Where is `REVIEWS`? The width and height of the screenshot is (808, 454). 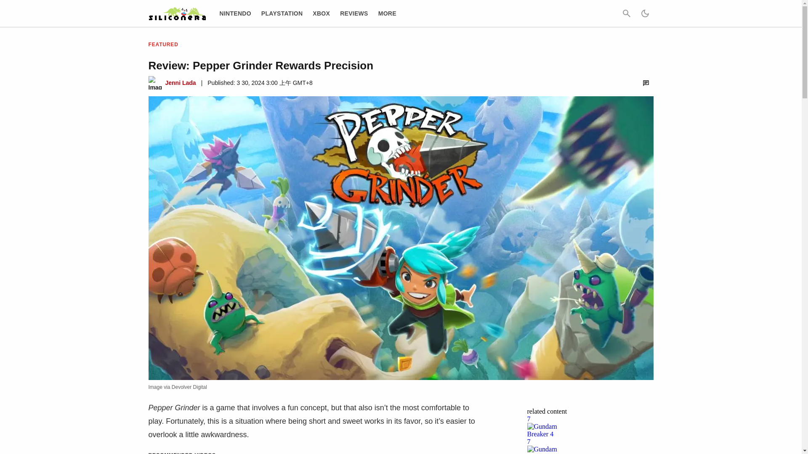
REVIEWS is located at coordinates (354, 13).